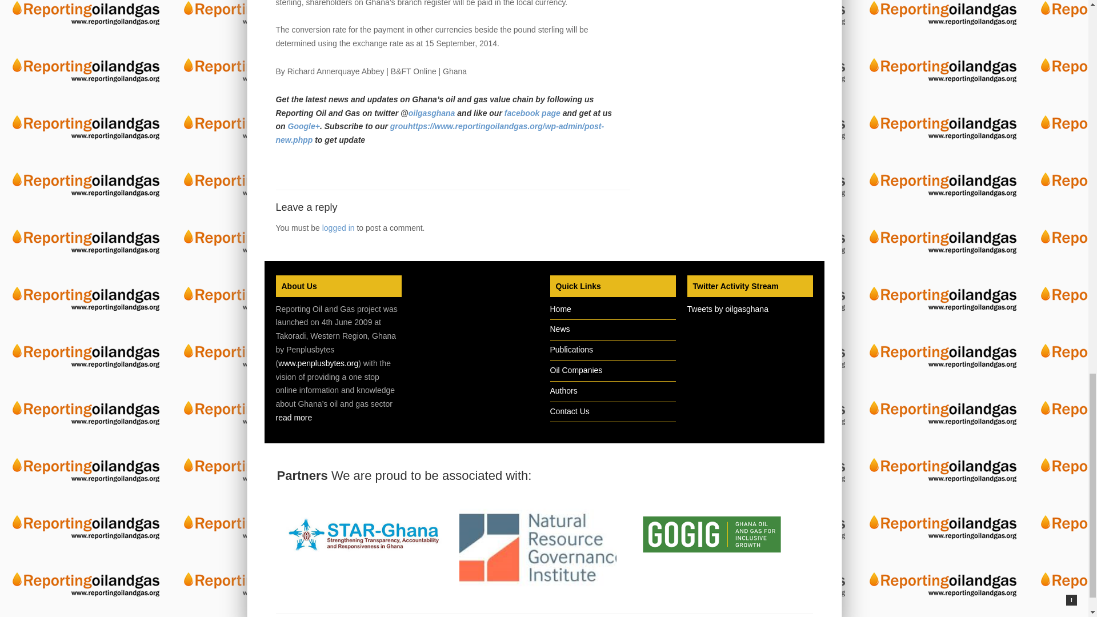 Image resolution: width=1097 pixels, height=617 pixels. Describe the element at coordinates (431, 113) in the screenshot. I see `oilgasghana` at that location.